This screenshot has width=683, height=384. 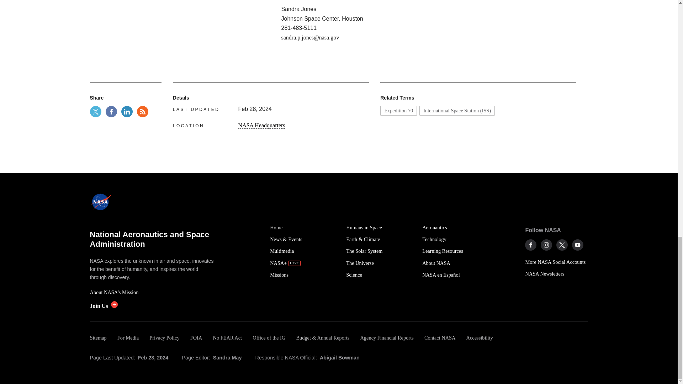 I want to click on NASA on YouTube, so click(x=578, y=245).